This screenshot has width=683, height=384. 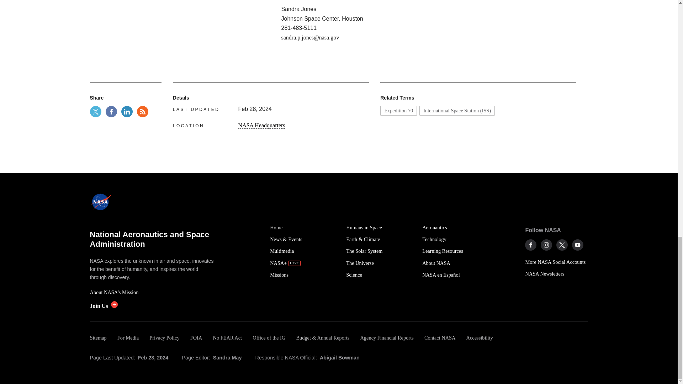 I want to click on NASA on YouTube, so click(x=578, y=245).